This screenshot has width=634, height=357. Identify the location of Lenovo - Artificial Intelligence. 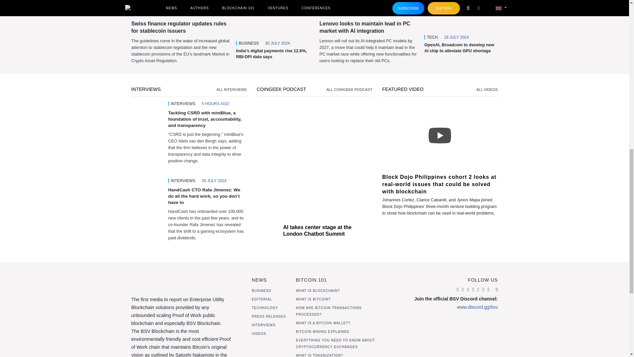
(369, 3).